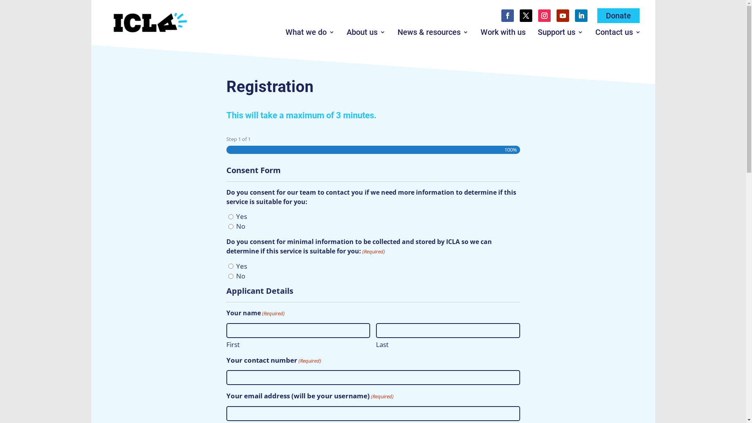 This screenshot has height=423, width=752. Describe the element at coordinates (618, 34) in the screenshot. I see `Contact us` at that location.